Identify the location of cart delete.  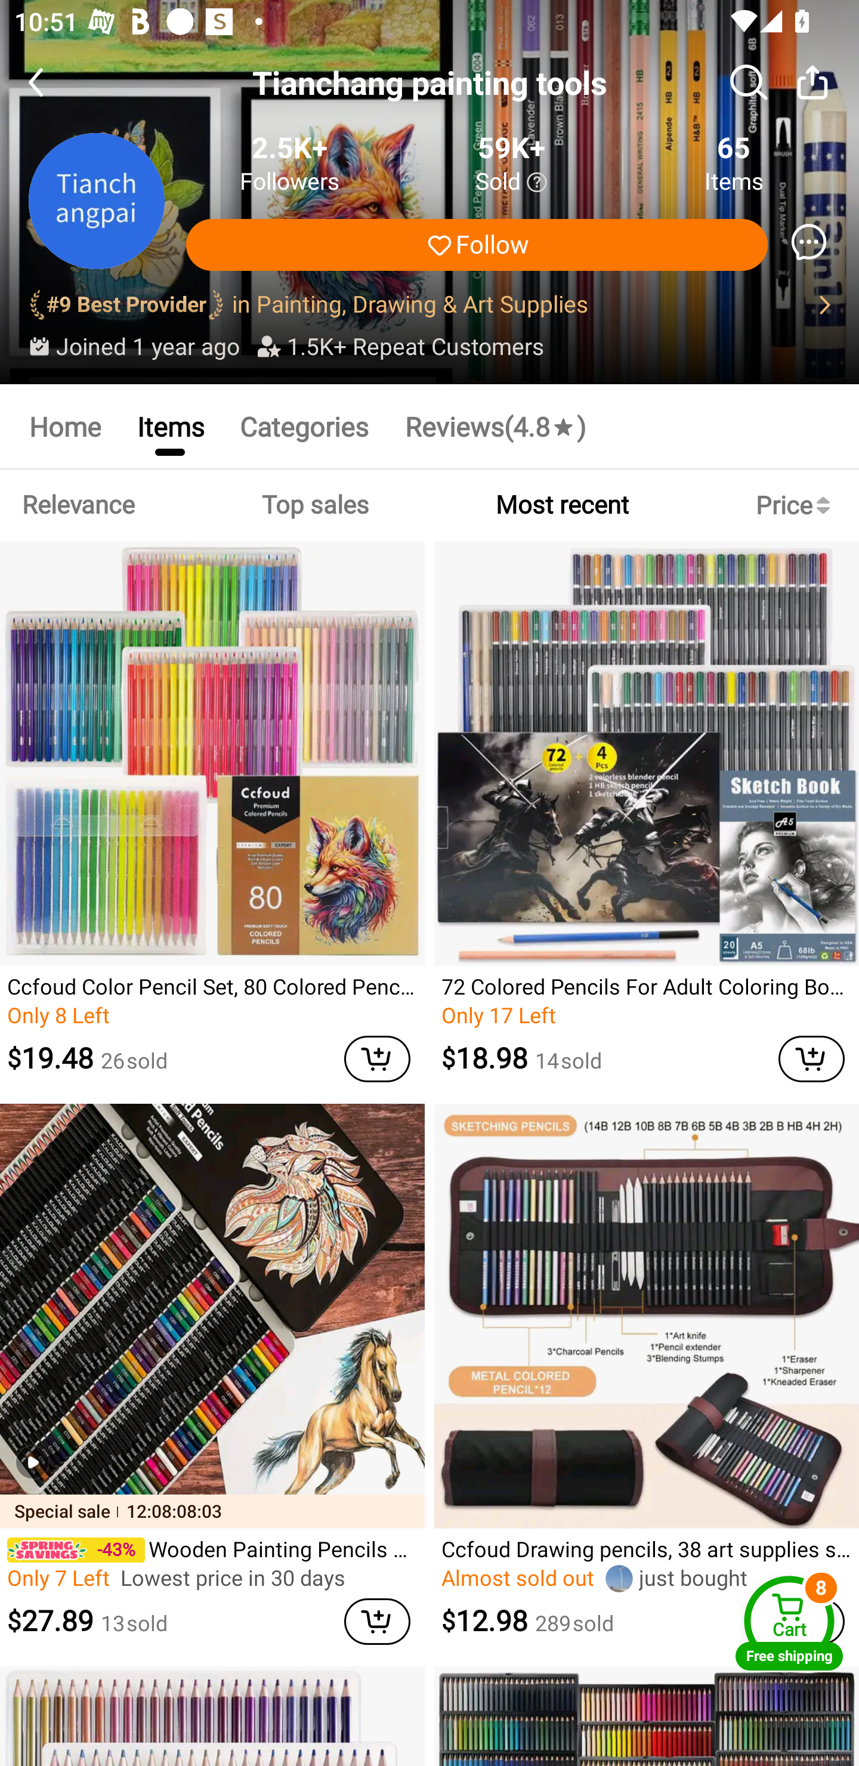
(377, 1058).